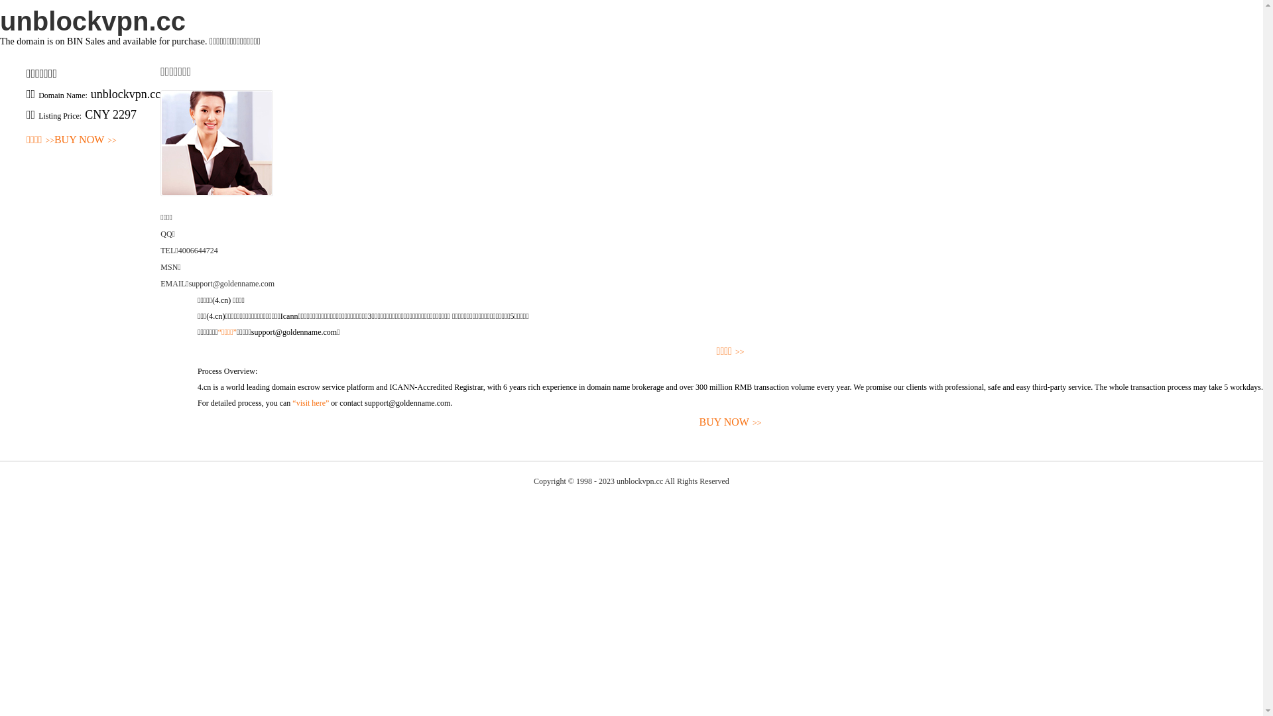 This screenshot has width=1273, height=716. Describe the element at coordinates (86, 141) in the screenshot. I see `BUY NOW>>` at that location.